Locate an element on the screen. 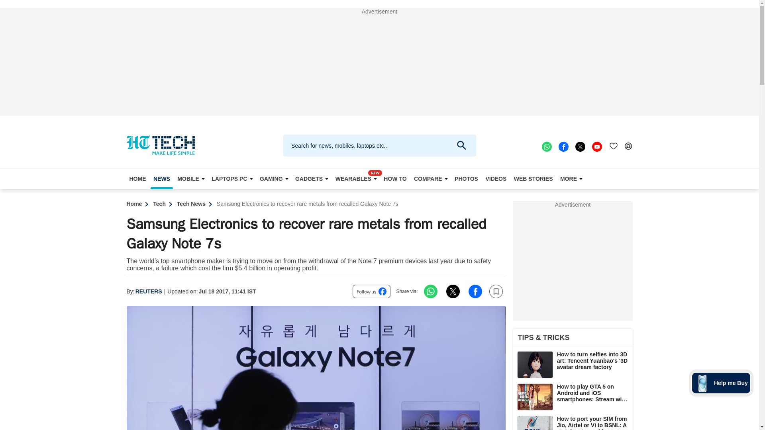 This screenshot has width=765, height=430. NEWS is located at coordinates (162, 179).